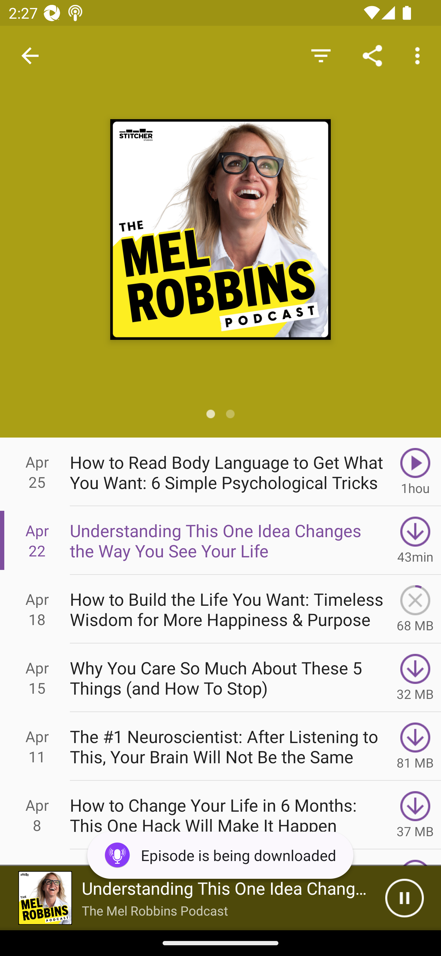 This screenshot has height=956, width=441. I want to click on Download 81 MB, so click(415, 746).